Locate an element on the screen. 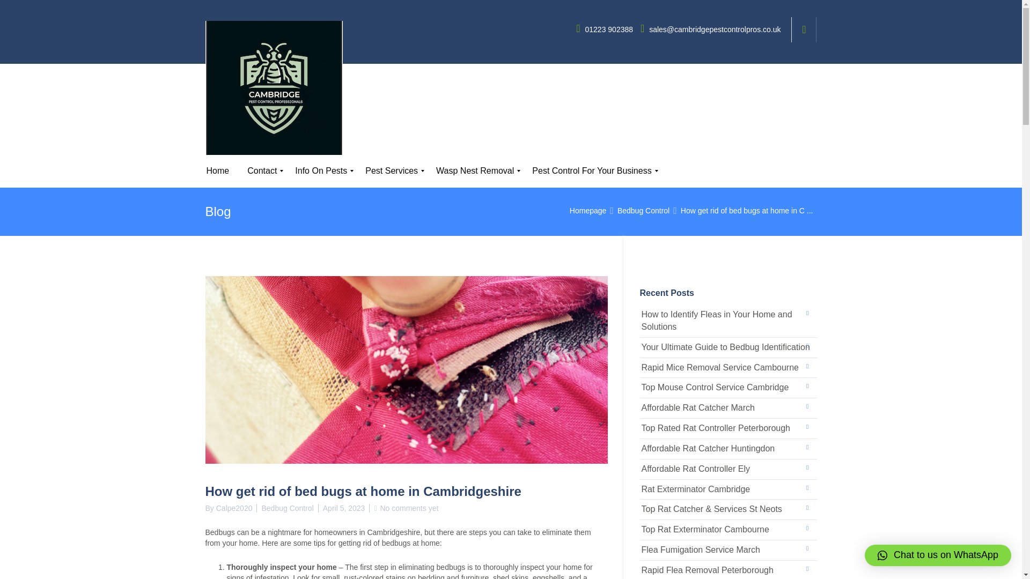 The height and width of the screenshot is (579, 1030). Wasp Nest Removal is located at coordinates (475, 171).